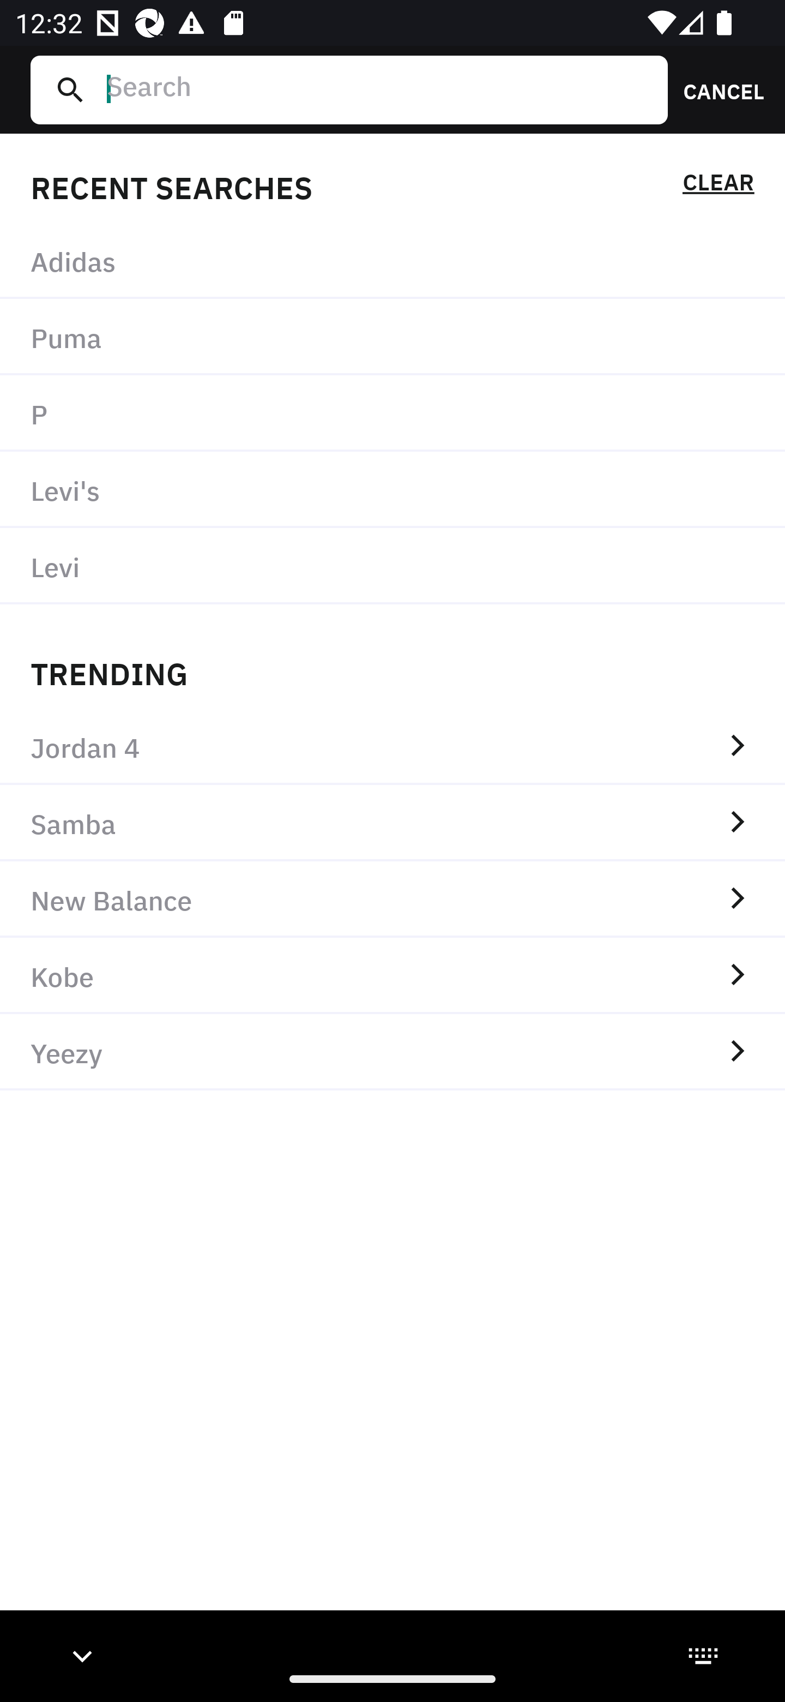  I want to click on Samba , so click(392, 823).